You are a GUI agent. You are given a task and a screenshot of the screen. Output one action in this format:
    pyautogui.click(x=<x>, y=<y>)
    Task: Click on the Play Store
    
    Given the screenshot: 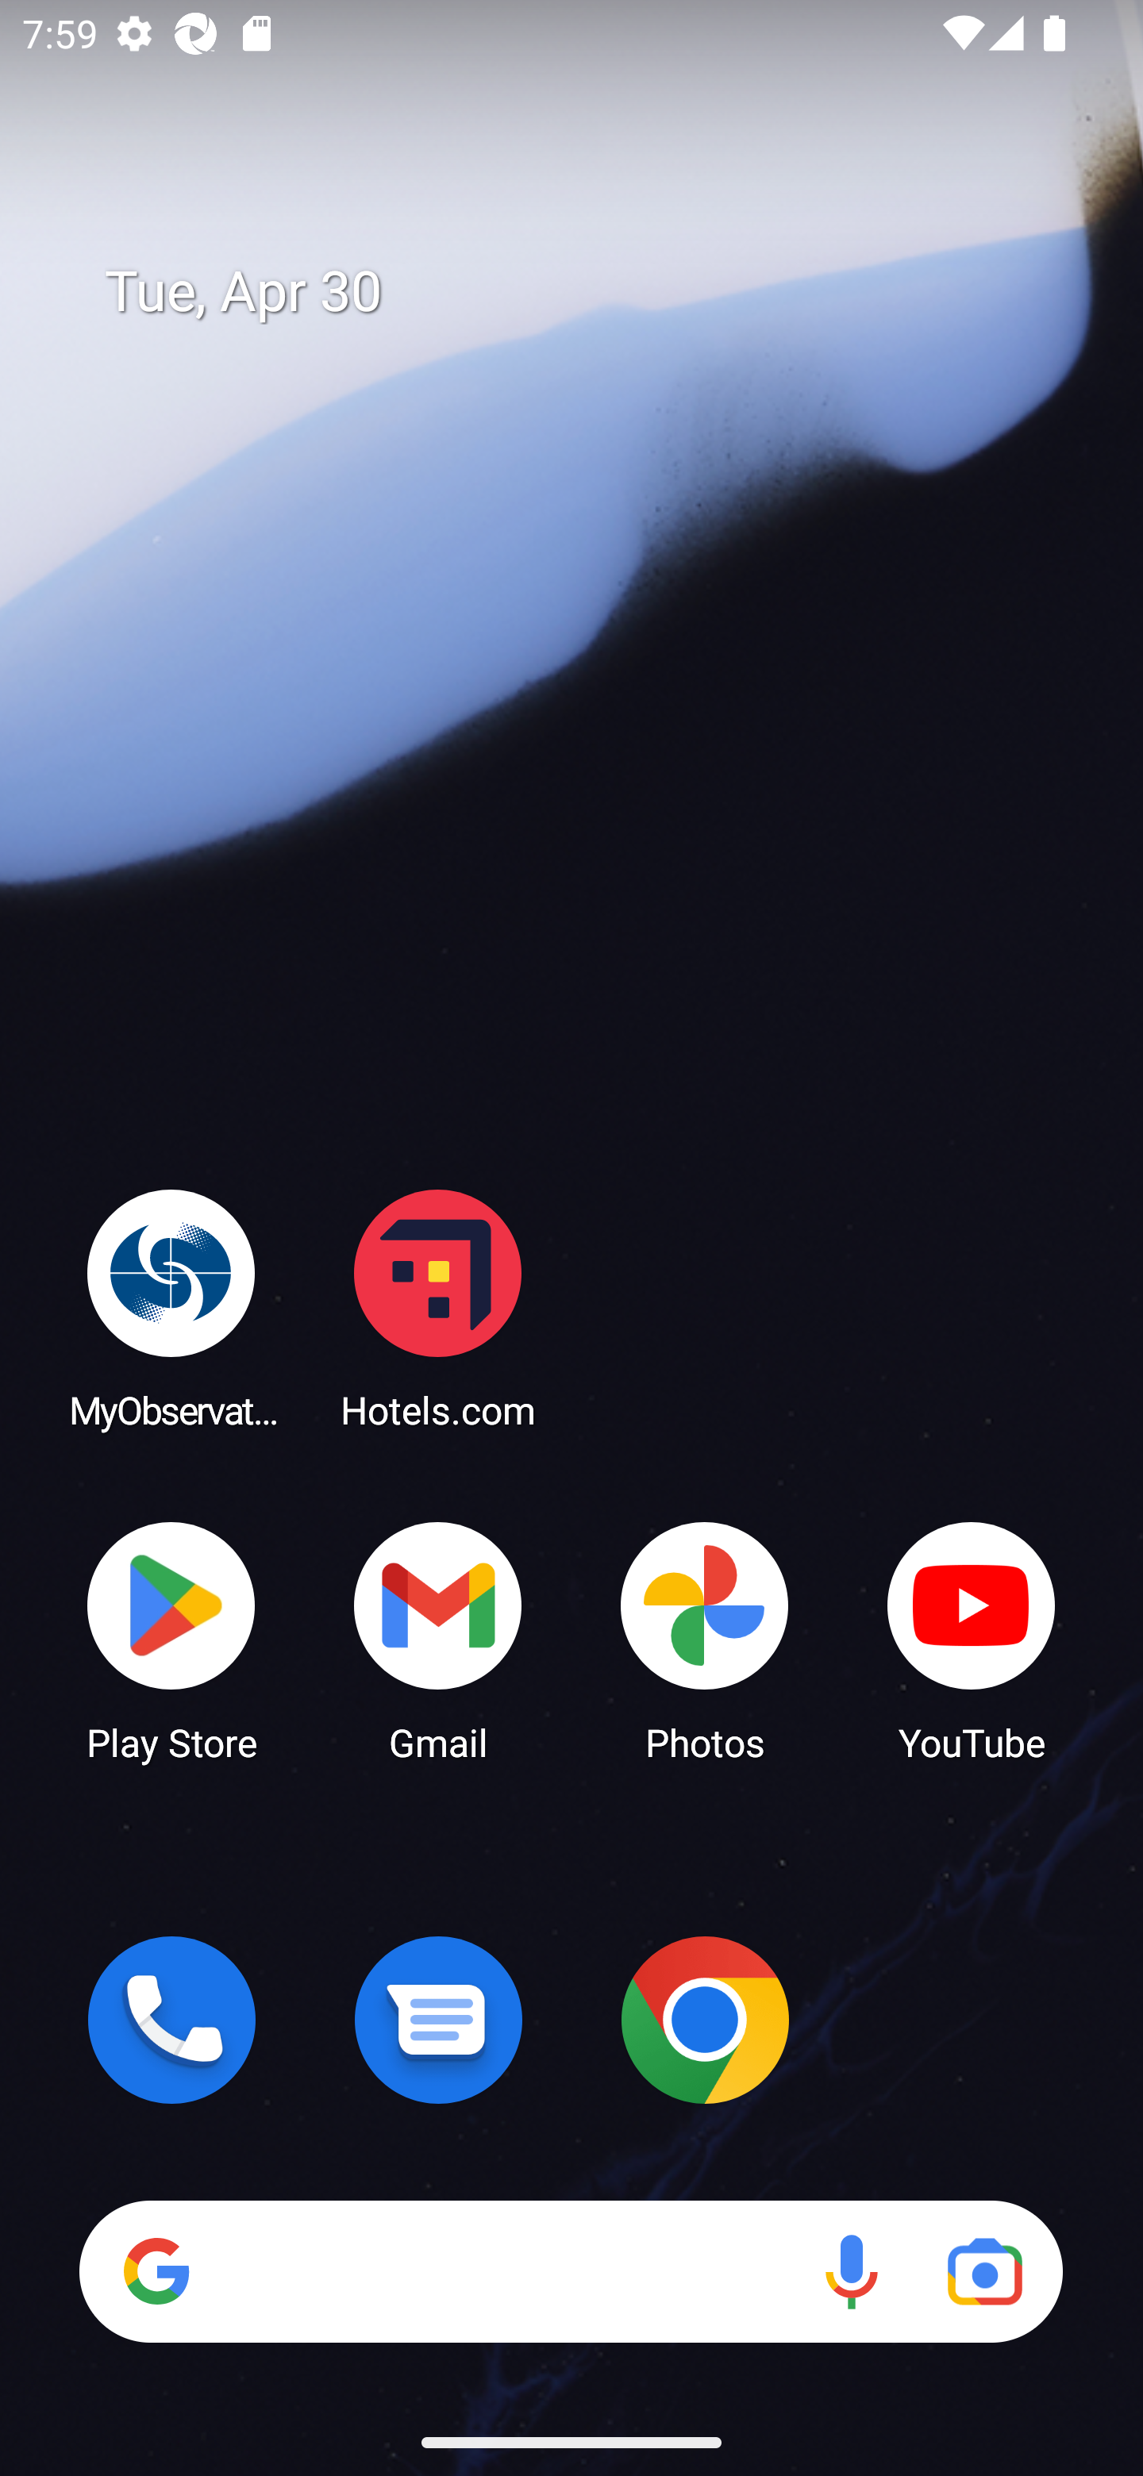 What is the action you would take?
    pyautogui.click(x=171, y=1640)
    